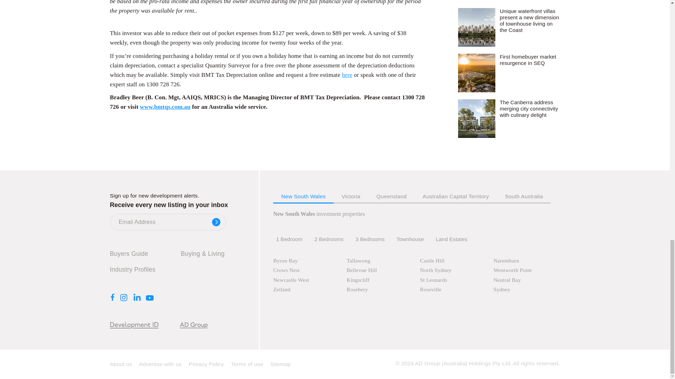 This screenshot has width=675, height=379. Describe the element at coordinates (165, 107) in the screenshot. I see `www.bmtqs.com.au` at that location.